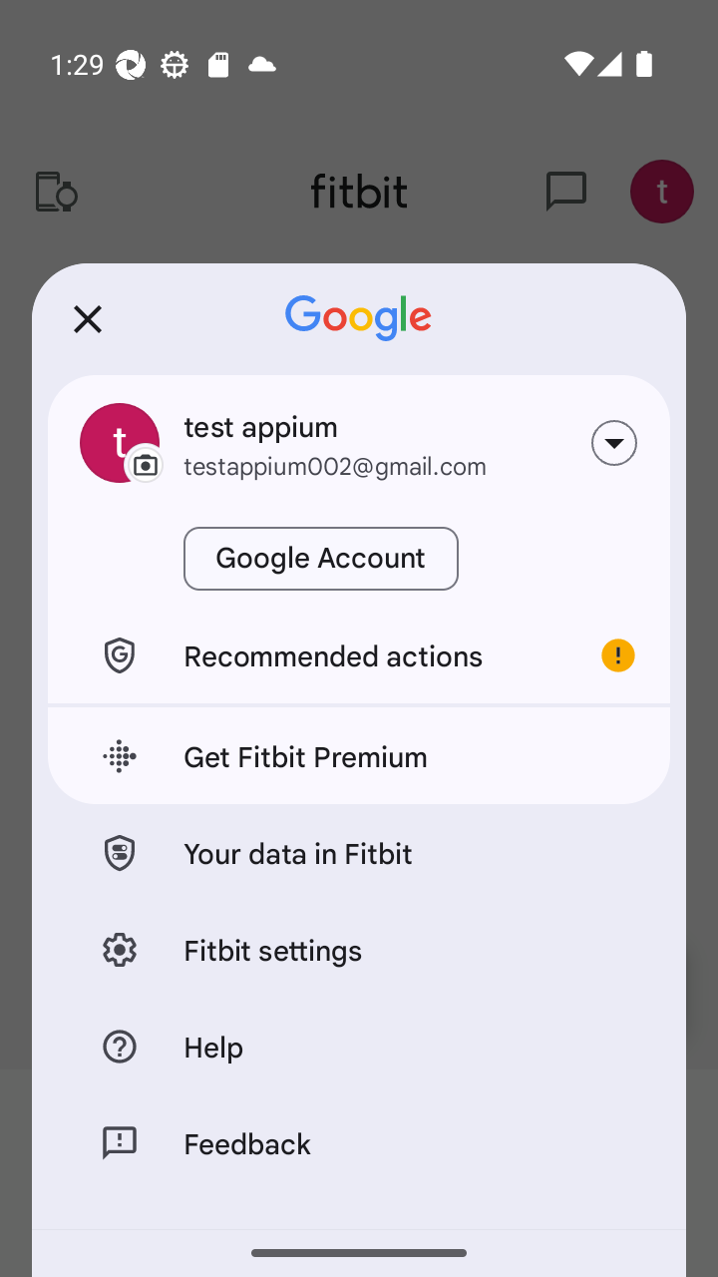  I want to click on Feedback, so click(359, 1142).